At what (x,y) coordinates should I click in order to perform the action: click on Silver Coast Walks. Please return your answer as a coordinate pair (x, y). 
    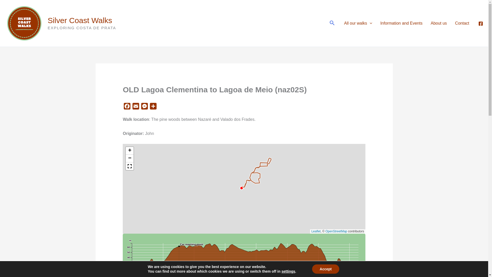
    Looking at the image, I should click on (80, 20).